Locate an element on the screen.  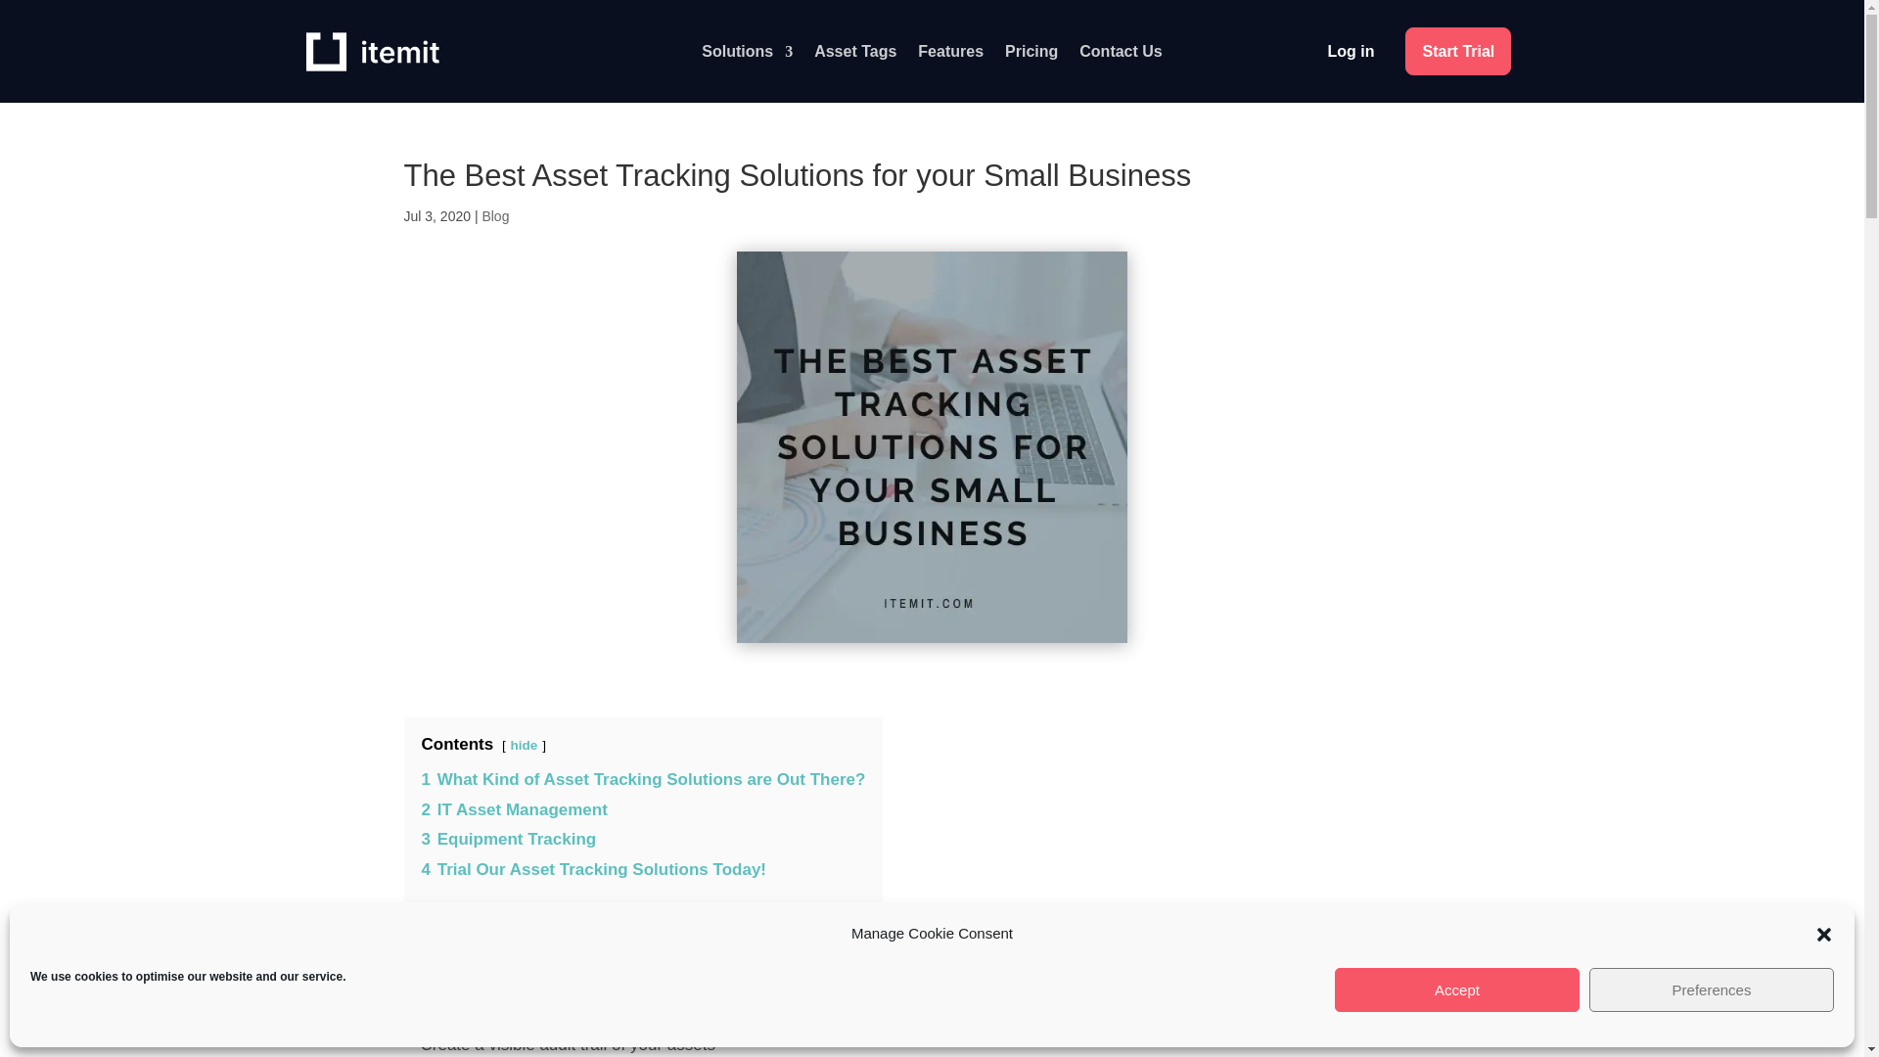
Preferences is located at coordinates (1711, 989).